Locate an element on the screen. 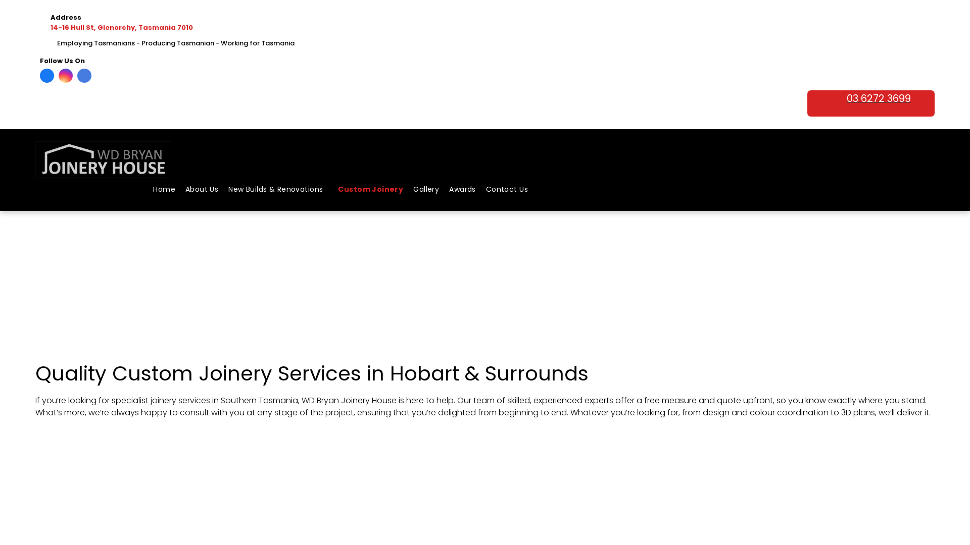 This screenshot has width=970, height=545. Custom Joinery is located at coordinates (371, 190).